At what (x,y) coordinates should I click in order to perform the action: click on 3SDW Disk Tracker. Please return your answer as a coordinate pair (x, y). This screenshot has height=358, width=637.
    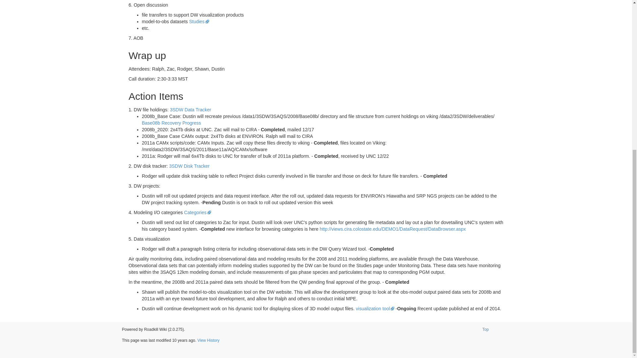
    Looking at the image, I should click on (189, 166).